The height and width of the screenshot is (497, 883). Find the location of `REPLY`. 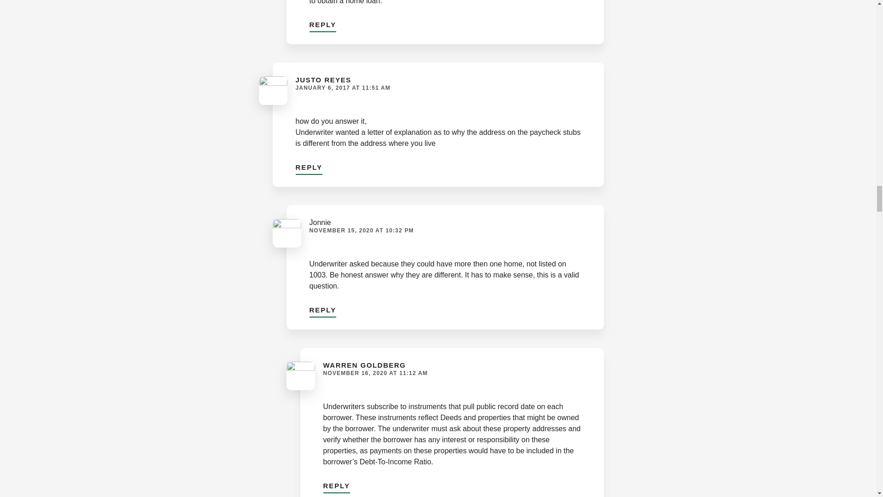

REPLY is located at coordinates (323, 23).